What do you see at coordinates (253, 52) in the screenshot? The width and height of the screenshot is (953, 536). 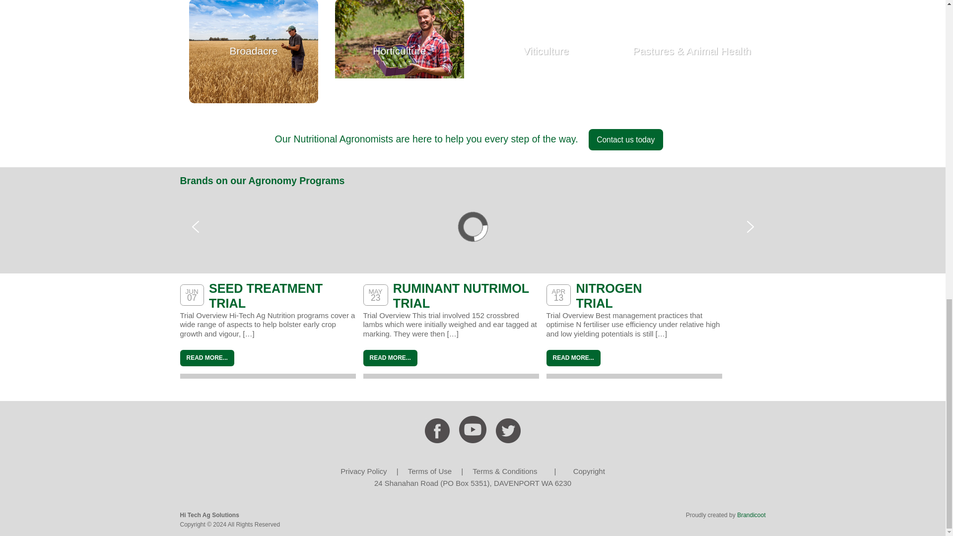 I see `Broadacre` at bounding box center [253, 52].